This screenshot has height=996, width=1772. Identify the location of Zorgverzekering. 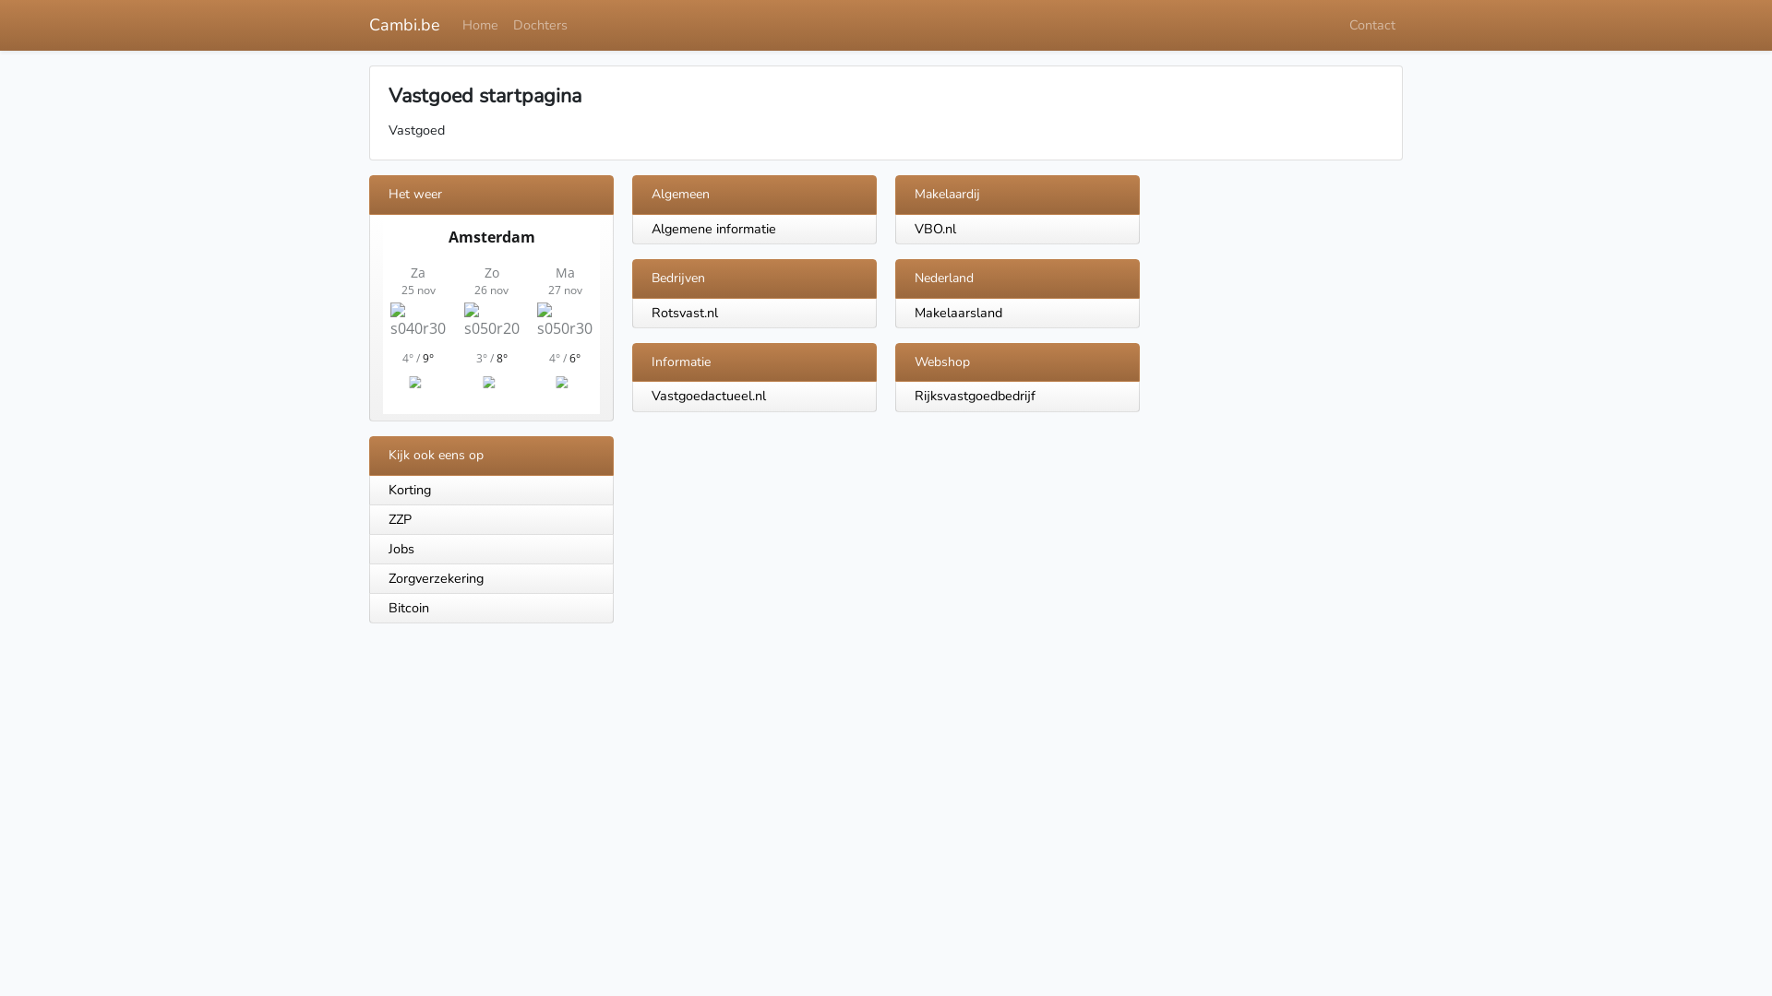
(491, 579).